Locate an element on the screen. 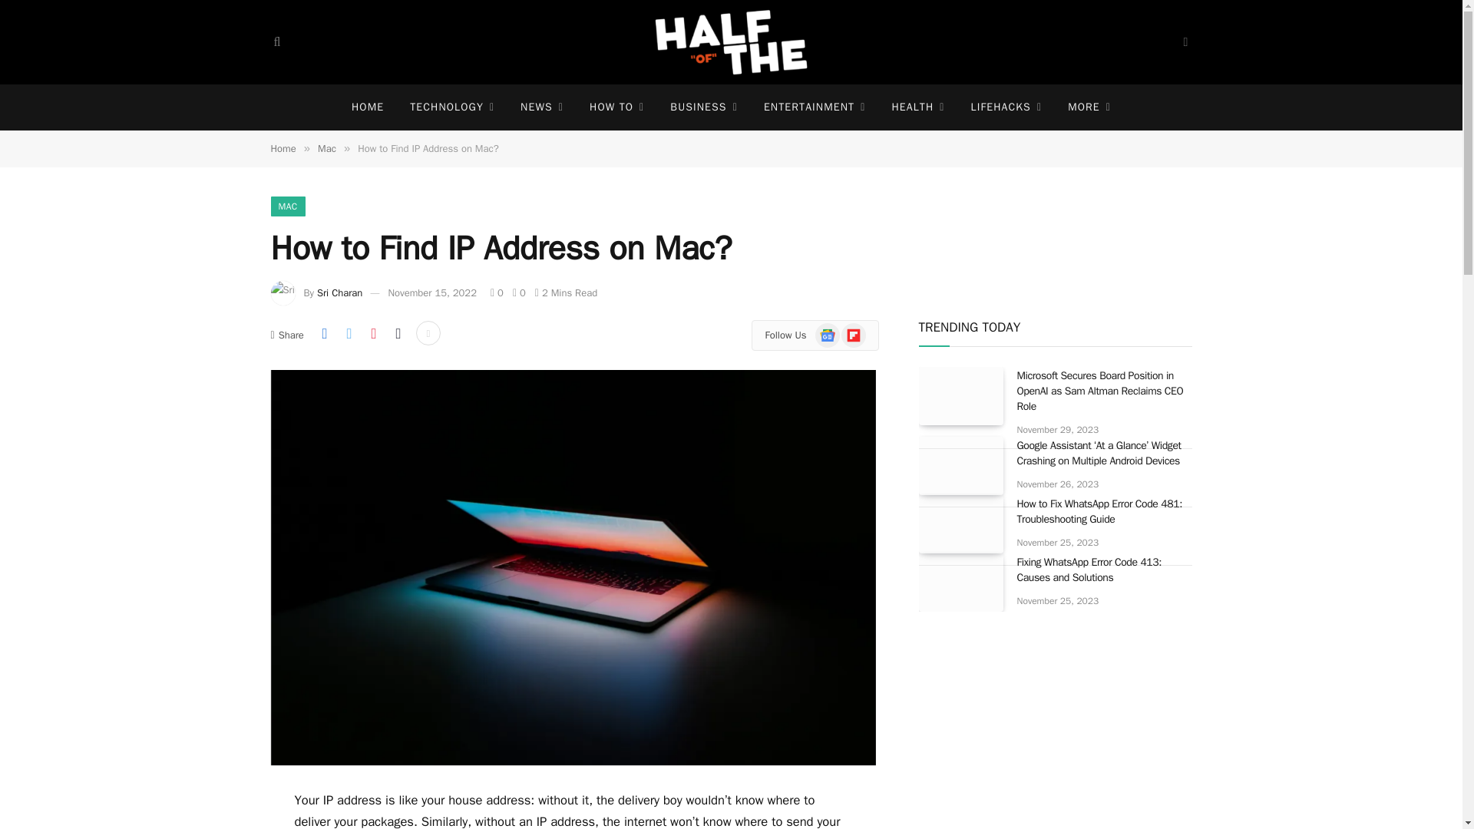  Switch to Dark Design - easier on eyes. is located at coordinates (1184, 41).